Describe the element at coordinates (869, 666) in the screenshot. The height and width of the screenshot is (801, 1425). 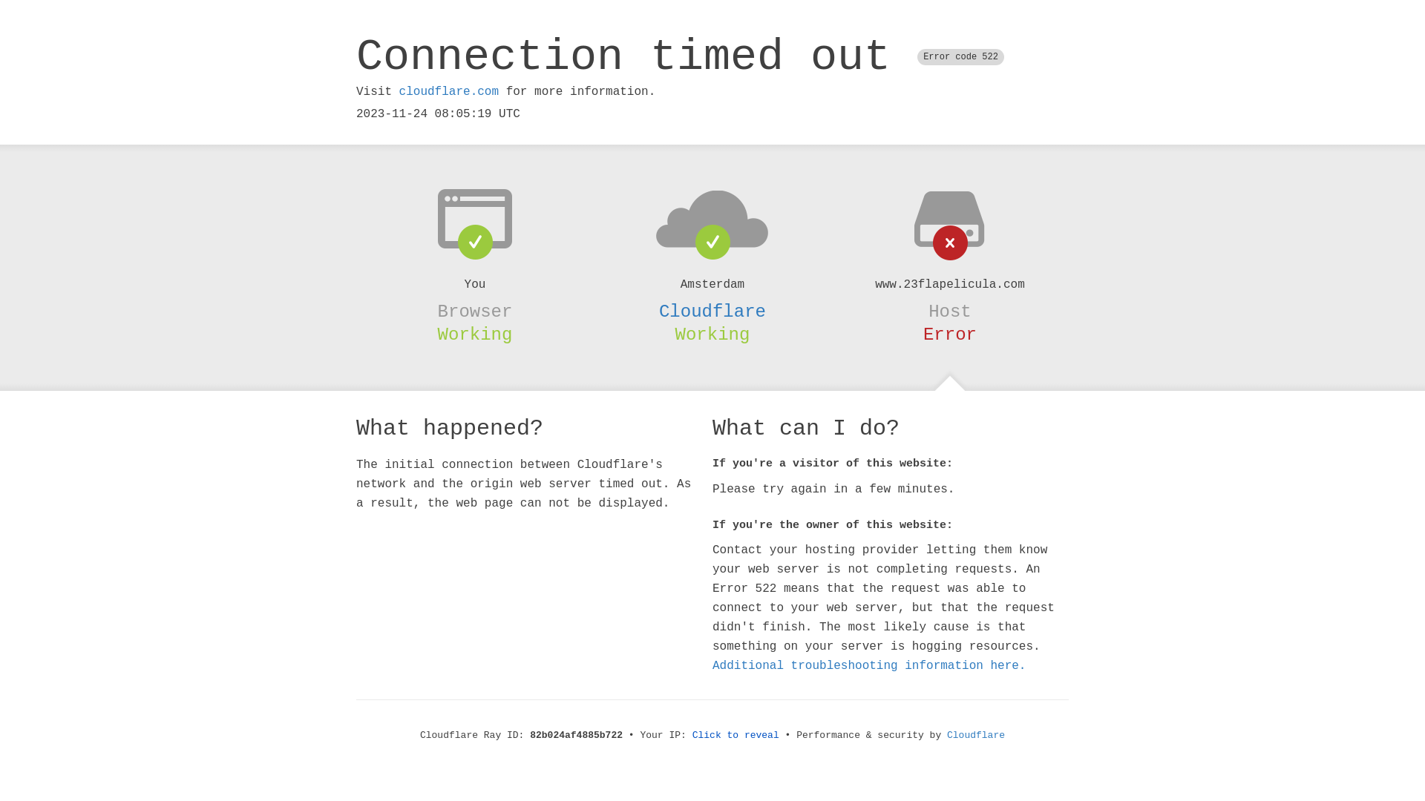
I see `Additional troubleshooting information here.` at that location.